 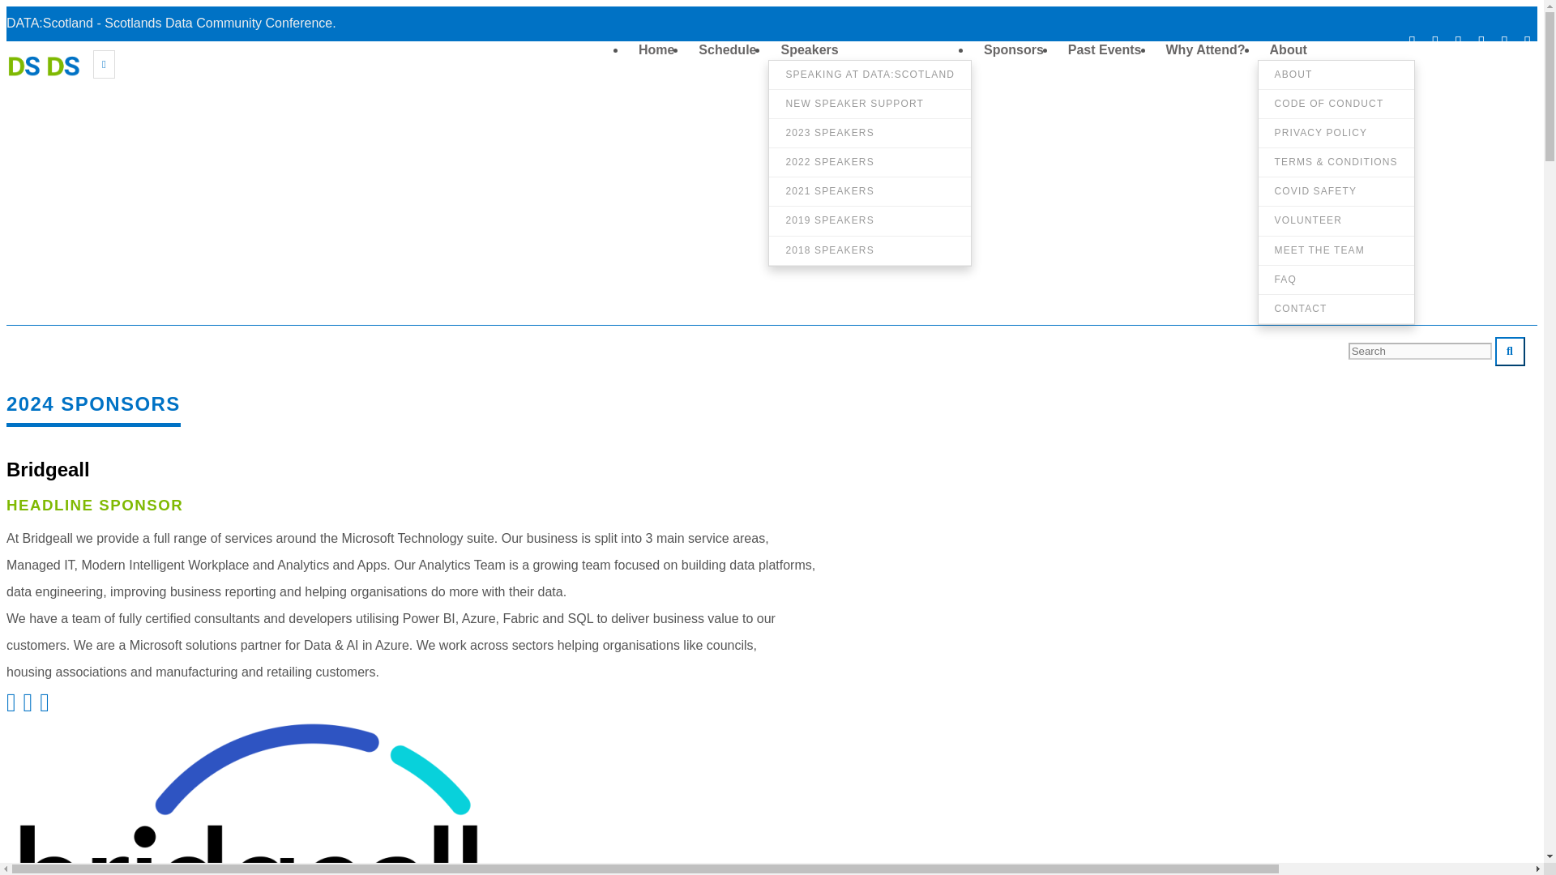 I want to click on Sponsor - go to homepage, so click(x=47, y=74).